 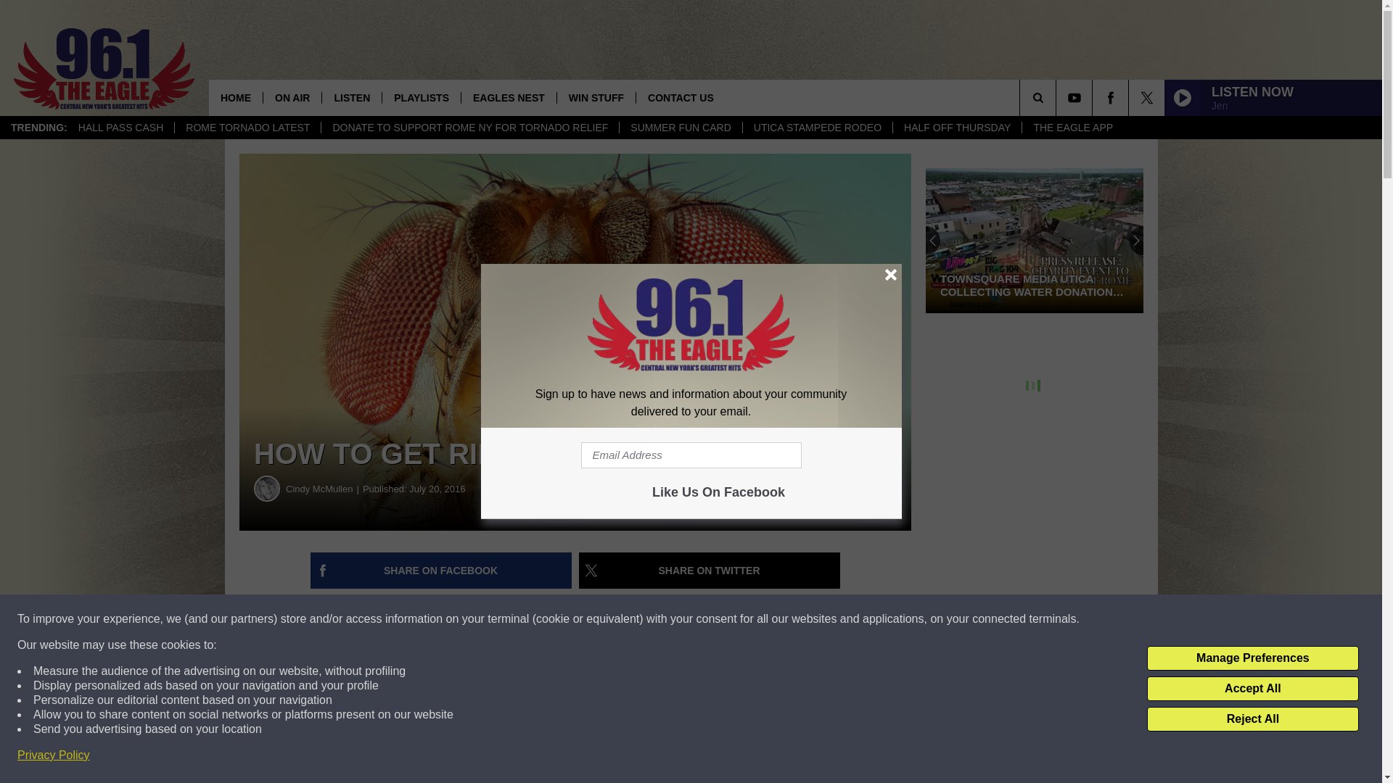 What do you see at coordinates (247, 128) in the screenshot?
I see `ROME TORNADO LATEST` at bounding box center [247, 128].